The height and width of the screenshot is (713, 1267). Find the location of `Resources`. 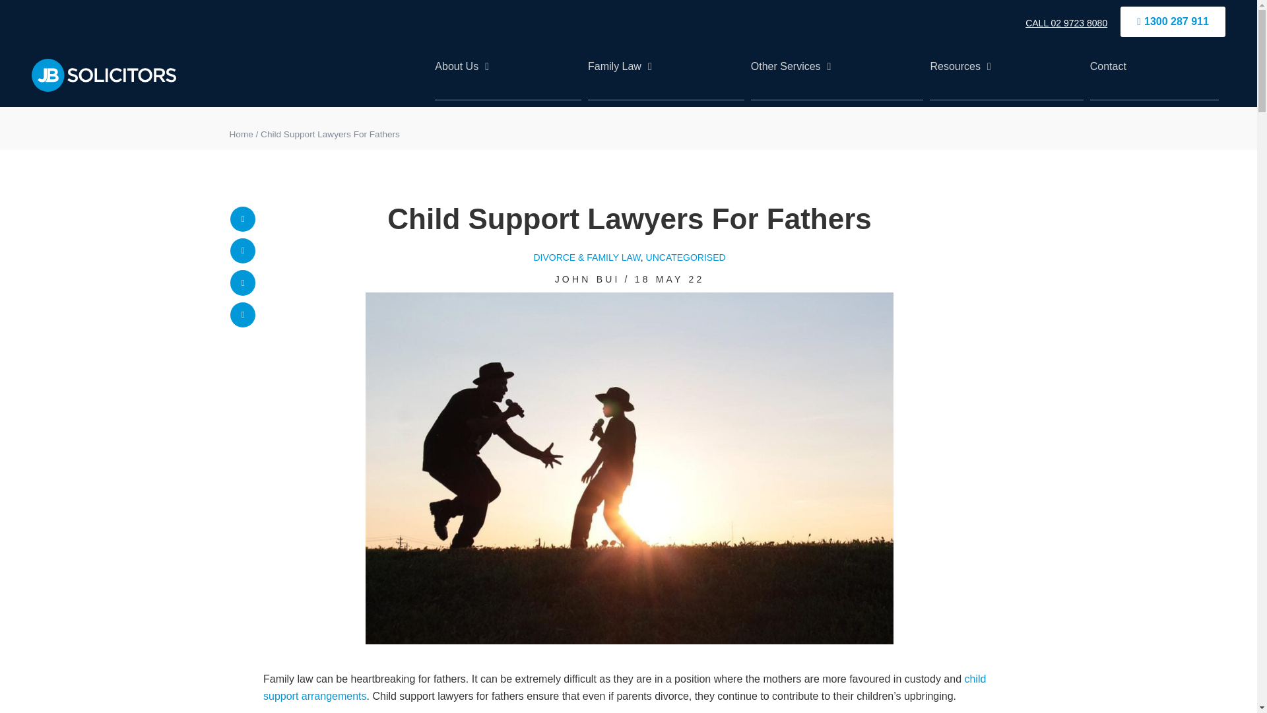

Resources is located at coordinates (1006, 75).